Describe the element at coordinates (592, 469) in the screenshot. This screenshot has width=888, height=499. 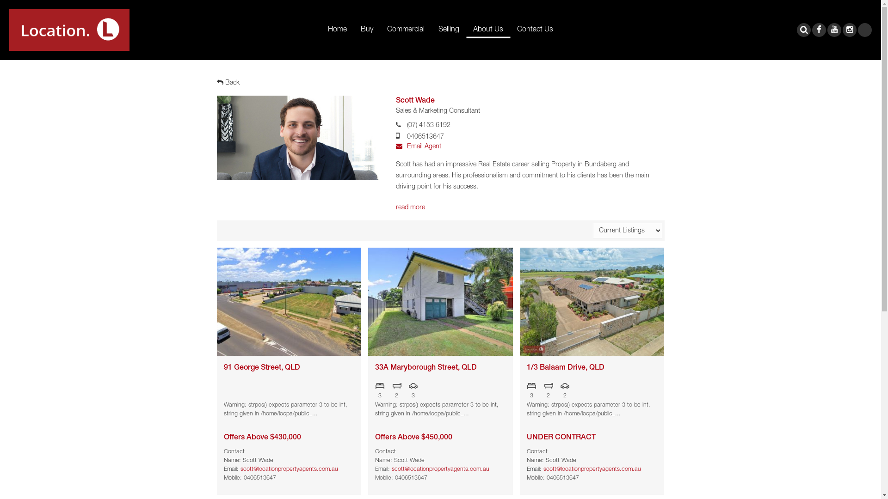
I see `scott@locationpropertyagents.com.au` at that location.